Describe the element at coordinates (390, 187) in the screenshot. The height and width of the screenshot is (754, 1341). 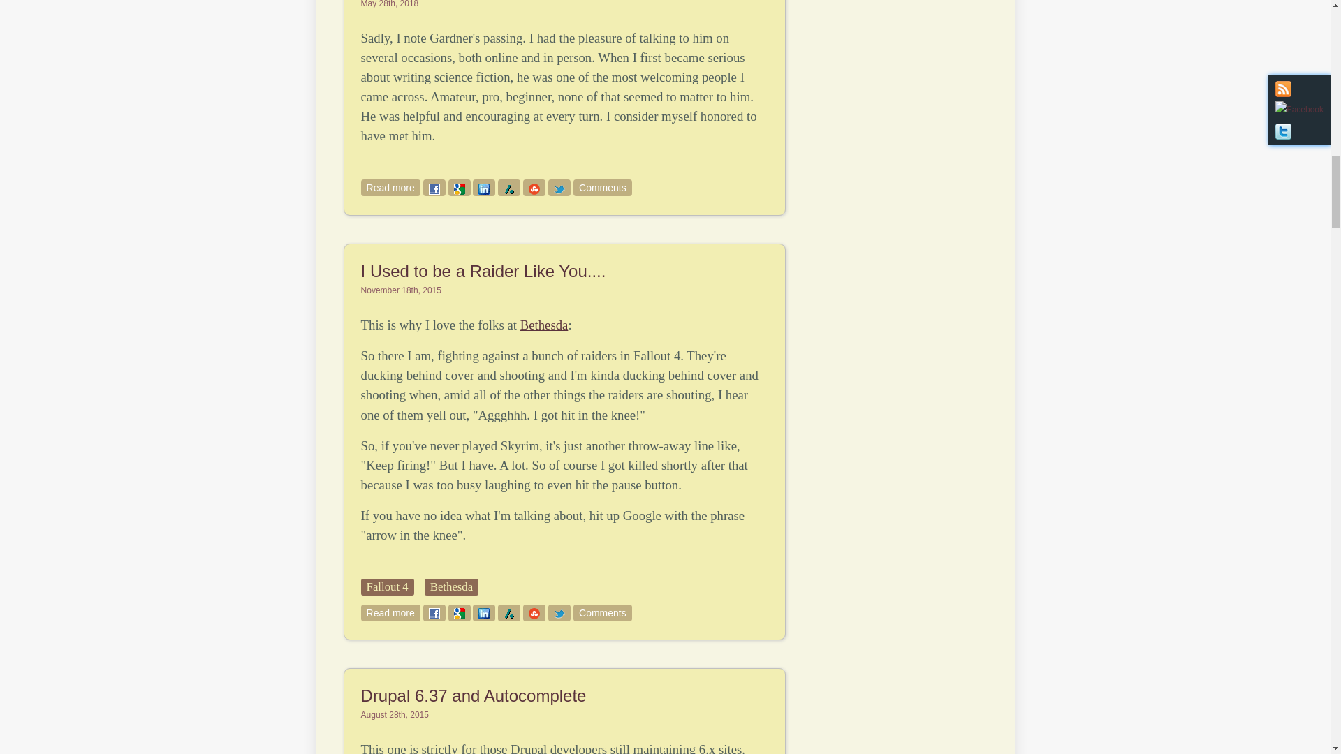
I see `Comments` at that location.